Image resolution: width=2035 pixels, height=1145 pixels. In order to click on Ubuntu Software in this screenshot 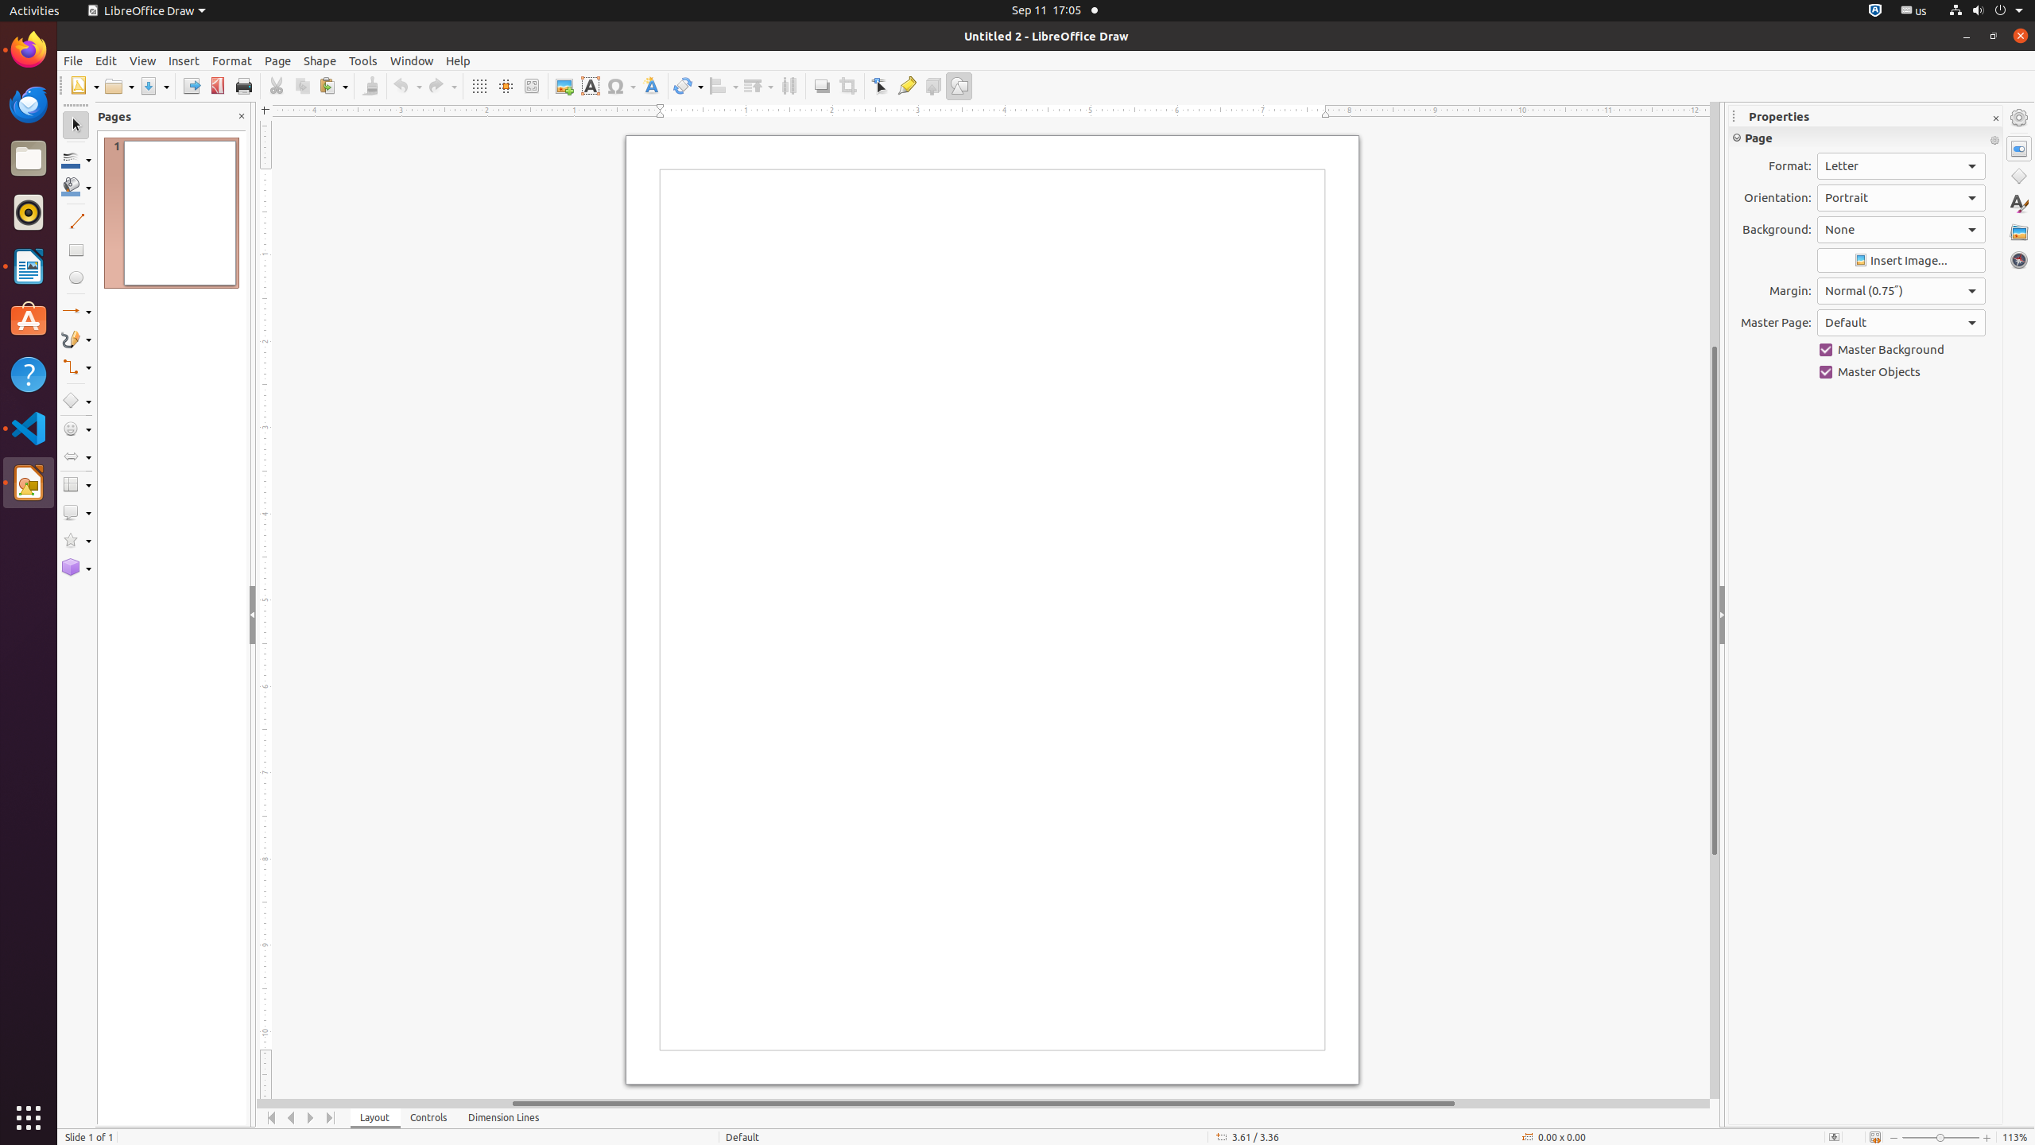, I will do `click(29, 320)`.